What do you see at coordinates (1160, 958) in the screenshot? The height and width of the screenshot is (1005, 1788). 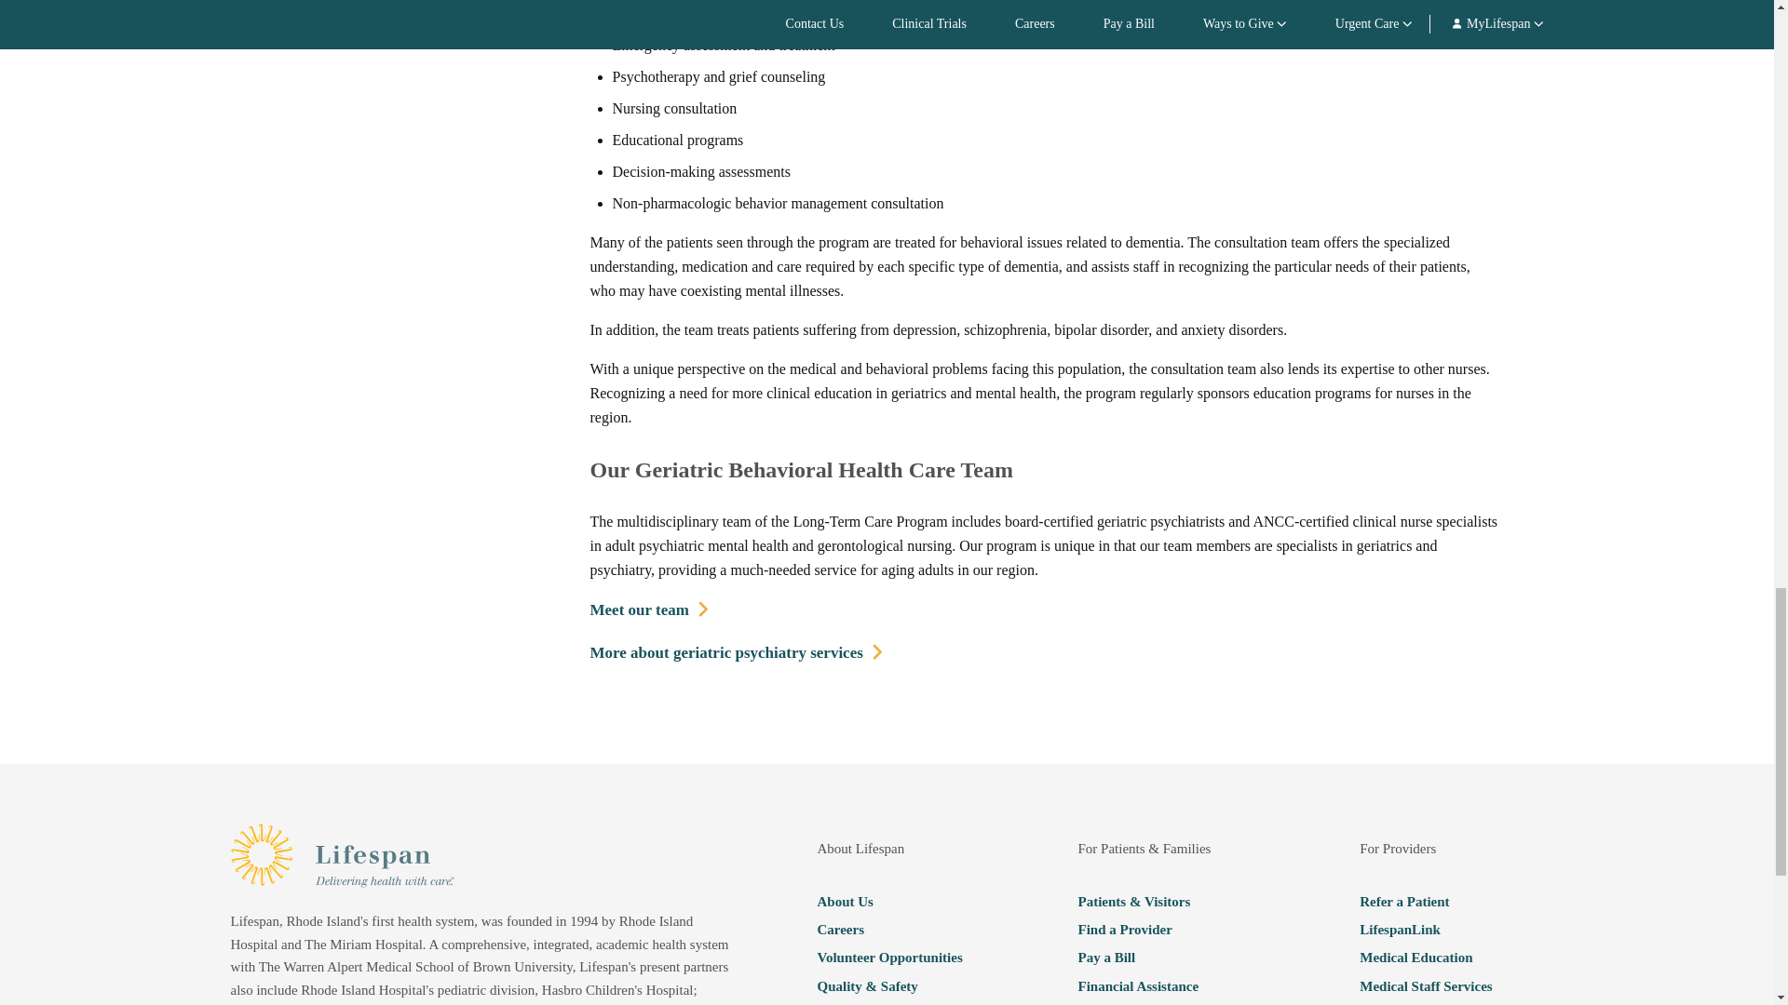 I see `Pay a bill online` at bounding box center [1160, 958].